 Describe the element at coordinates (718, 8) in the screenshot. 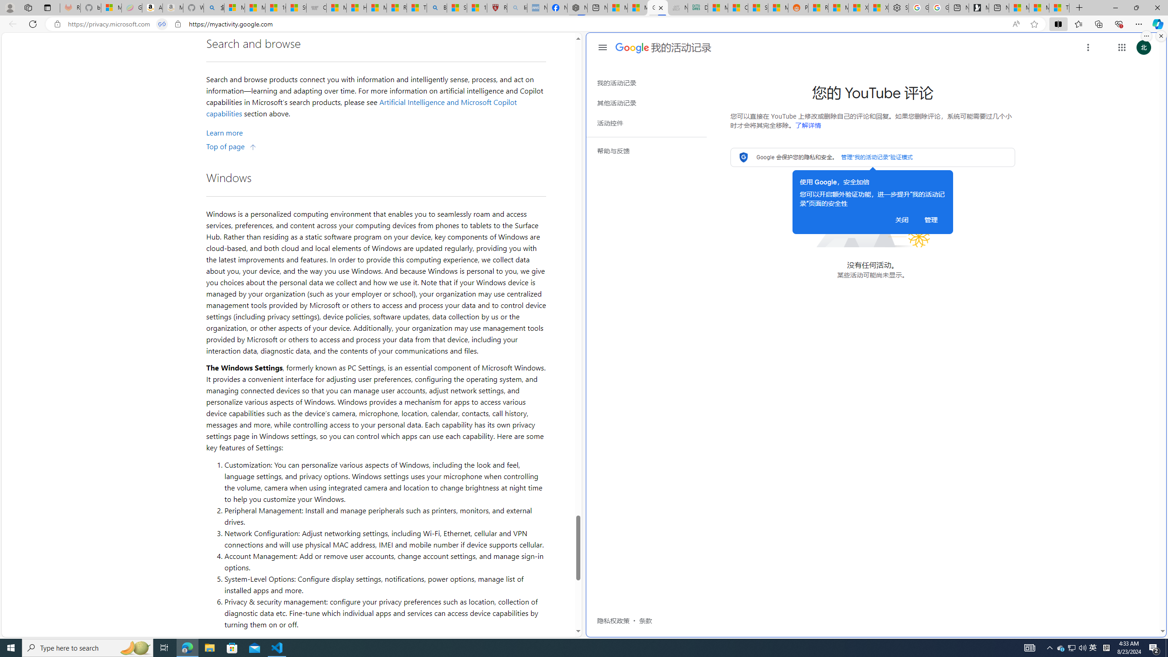

I see `MSNBC - MSN` at that location.